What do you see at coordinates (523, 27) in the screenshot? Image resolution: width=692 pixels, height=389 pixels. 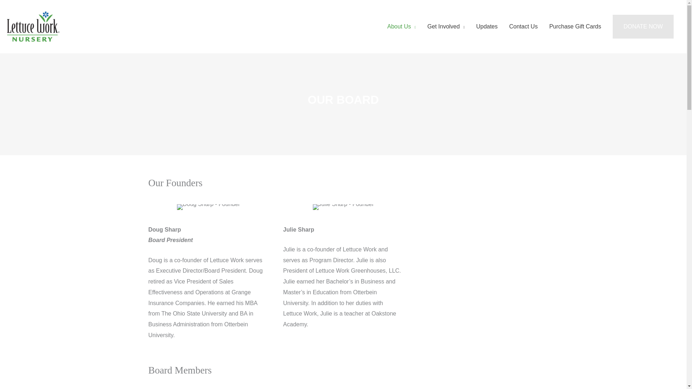 I see `Contact Us` at bounding box center [523, 27].